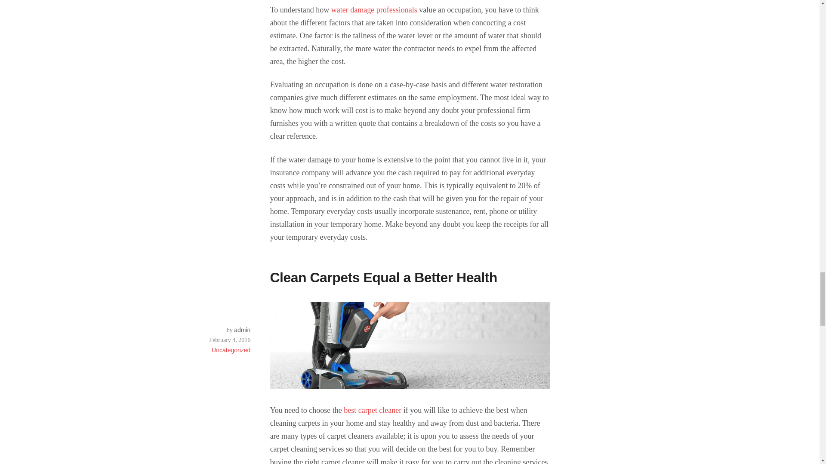 This screenshot has width=826, height=464. Describe the element at coordinates (242, 330) in the screenshot. I see `Posts by admin` at that location.